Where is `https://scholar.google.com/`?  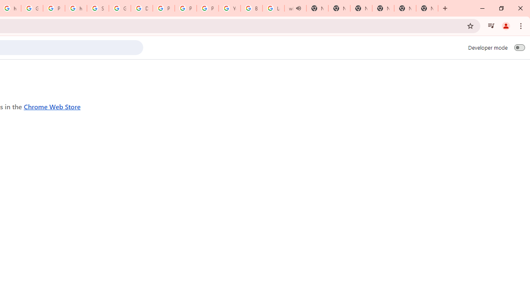
https://scholar.google.com/ is located at coordinates (76, 8).